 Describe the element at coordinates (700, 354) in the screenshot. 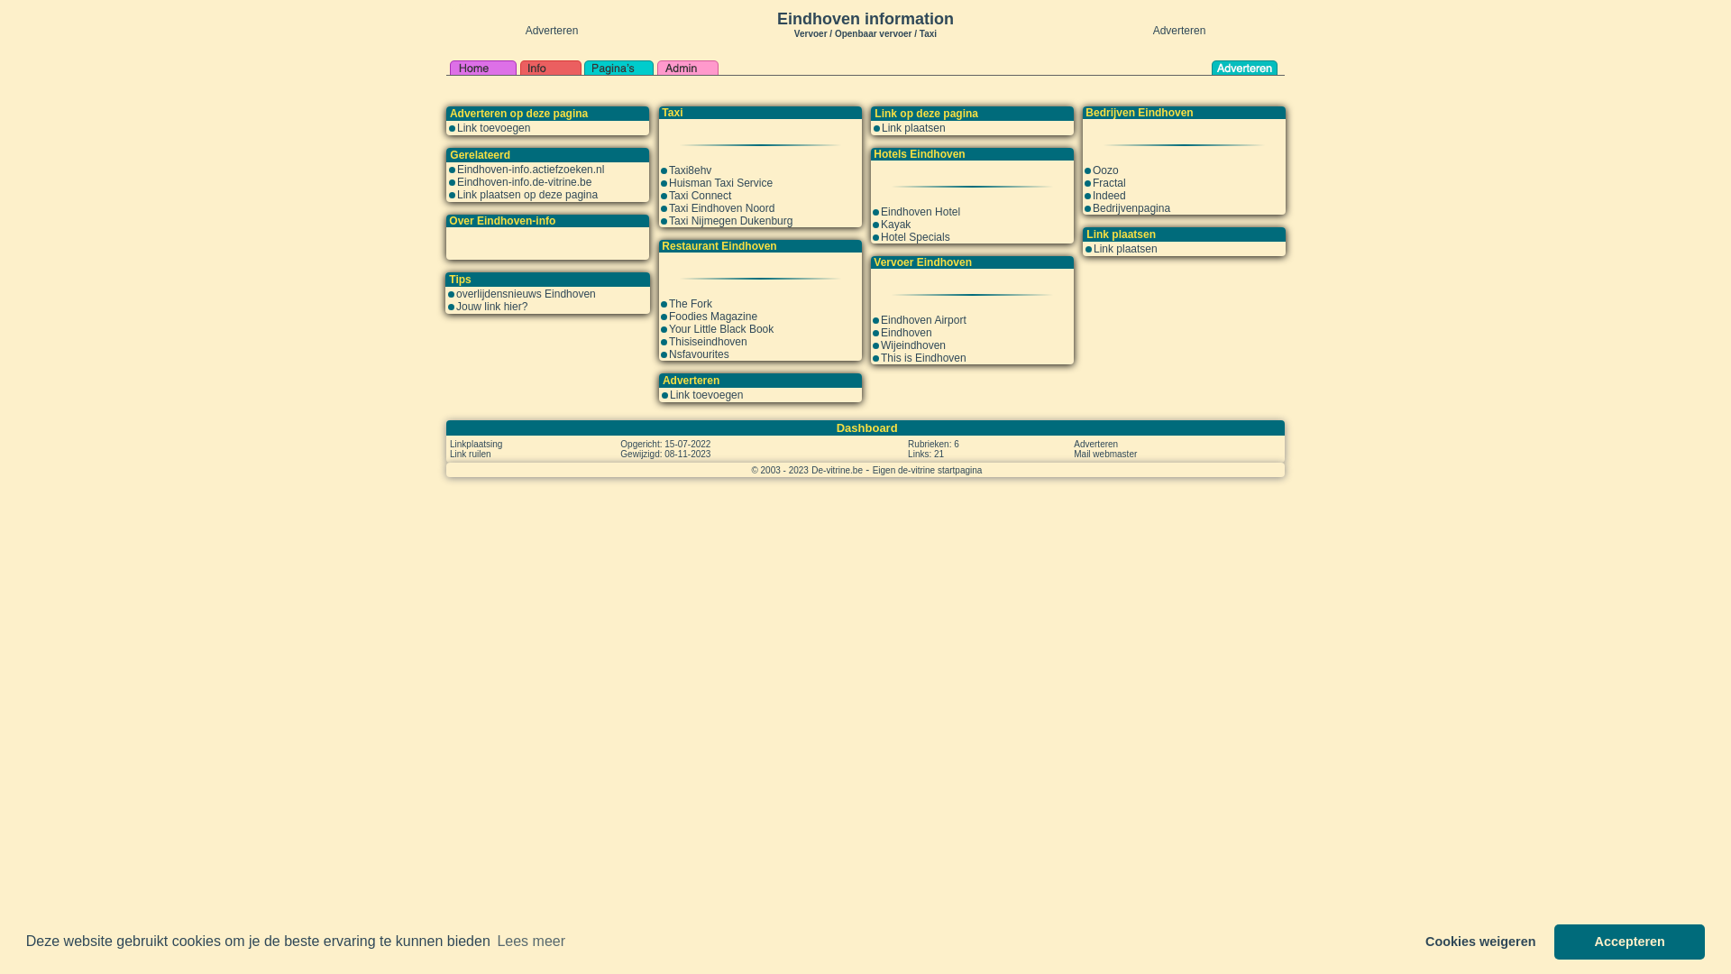

I see `Nsfavourites` at that location.